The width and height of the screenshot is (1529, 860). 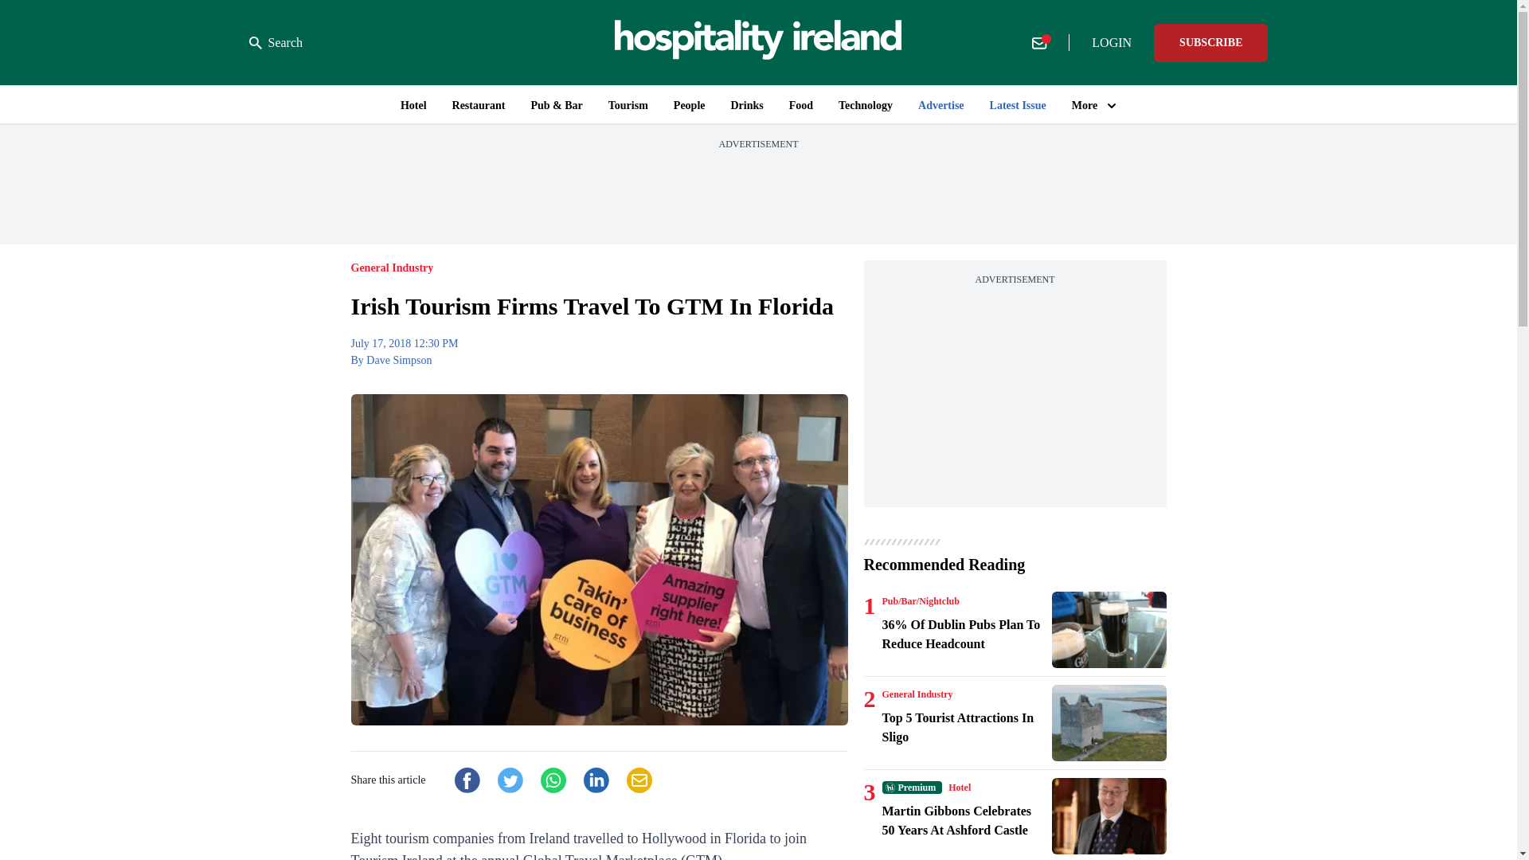 What do you see at coordinates (959, 787) in the screenshot?
I see `Hotel` at bounding box center [959, 787].